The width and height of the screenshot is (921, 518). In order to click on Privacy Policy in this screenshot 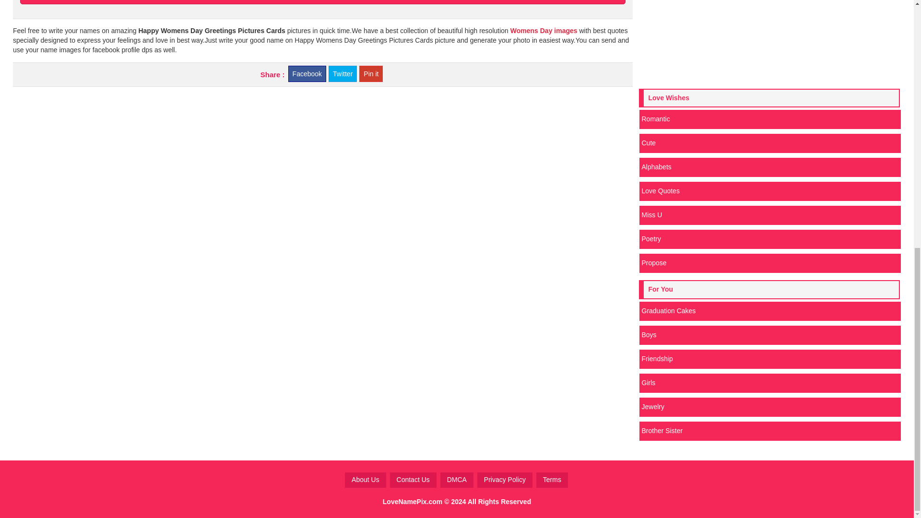, I will do `click(505, 480)`.